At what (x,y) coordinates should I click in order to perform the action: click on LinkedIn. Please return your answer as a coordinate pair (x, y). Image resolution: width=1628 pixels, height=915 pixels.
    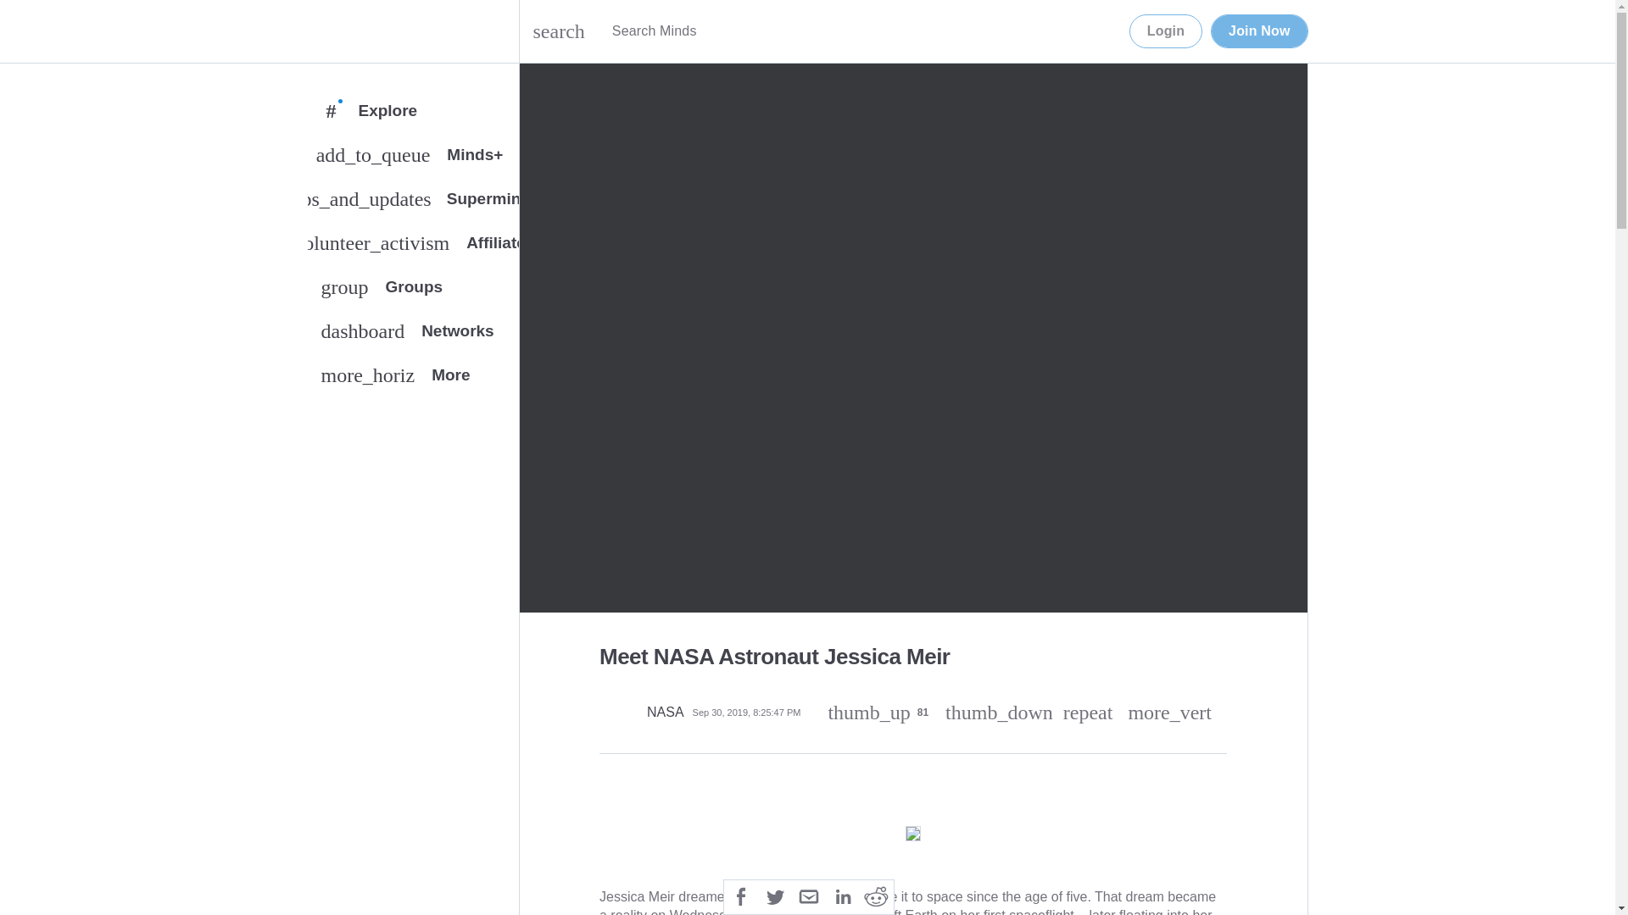
    Looking at the image, I should click on (842, 895).